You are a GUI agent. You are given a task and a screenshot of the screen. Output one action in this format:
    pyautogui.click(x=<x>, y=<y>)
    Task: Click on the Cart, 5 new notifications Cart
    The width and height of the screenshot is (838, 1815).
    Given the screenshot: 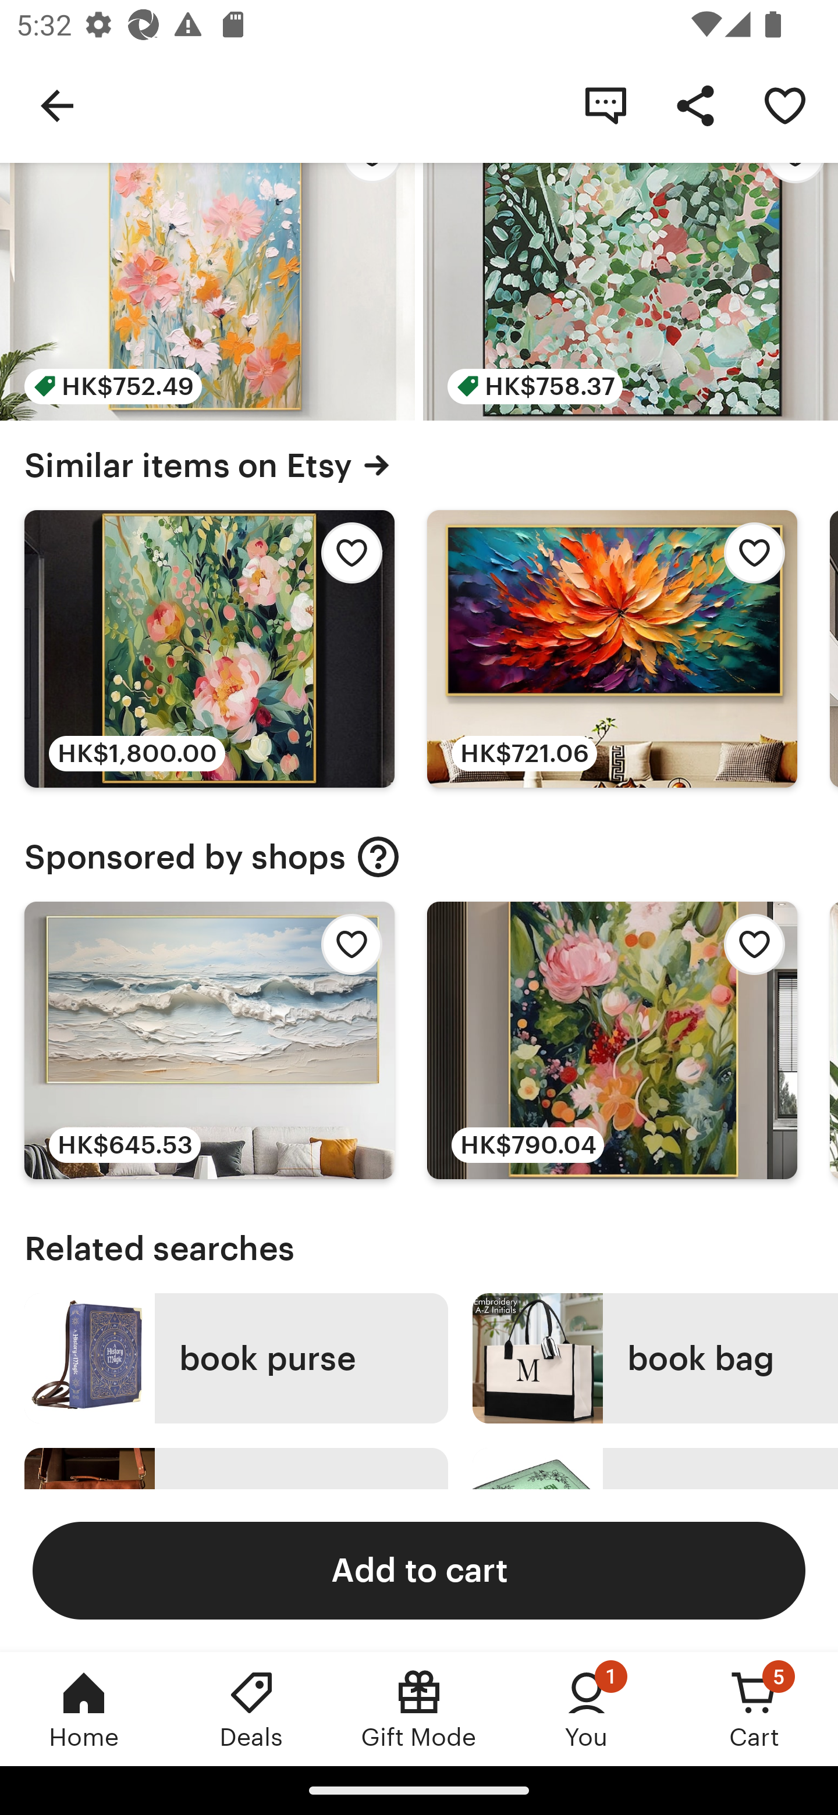 What is the action you would take?
    pyautogui.click(x=754, y=1709)
    